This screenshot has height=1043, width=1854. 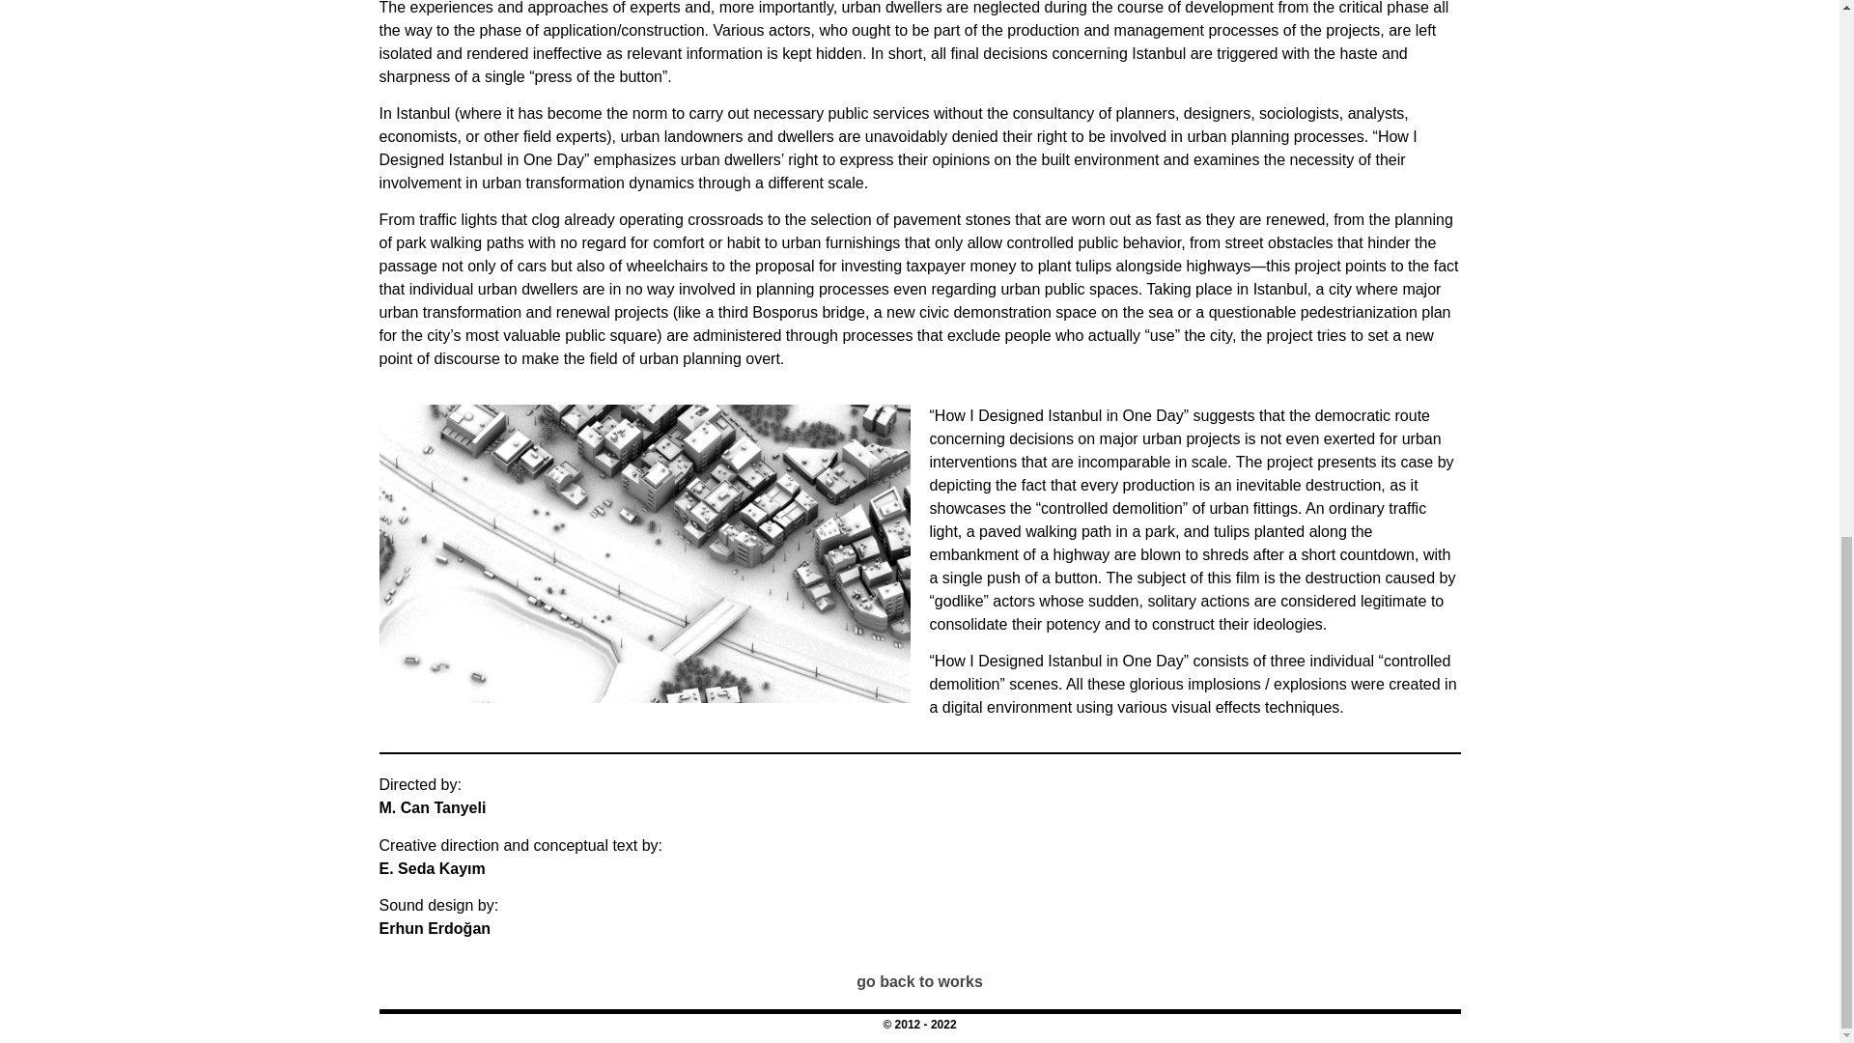 What do you see at coordinates (919, 981) in the screenshot?
I see `go back to works` at bounding box center [919, 981].